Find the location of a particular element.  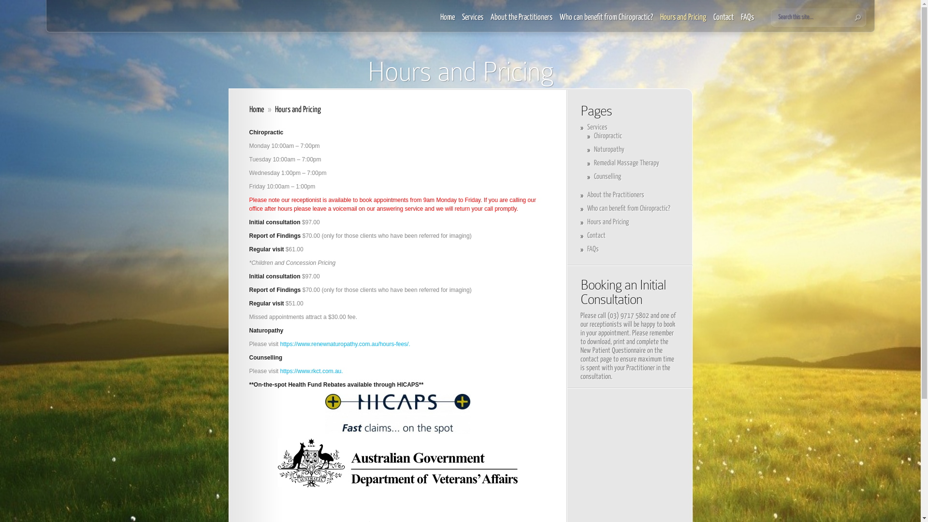

https://www.renewnaturopathy.com.au/hours-fees/. is located at coordinates (345, 344).